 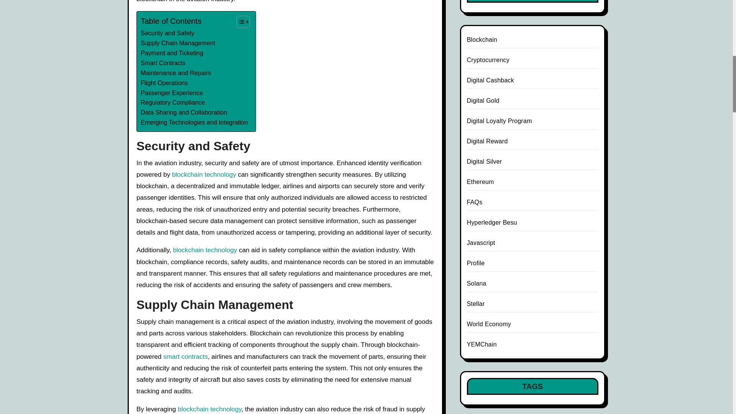 What do you see at coordinates (172, 93) in the screenshot?
I see `Passenger Experience` at bounding box center [172, 93].